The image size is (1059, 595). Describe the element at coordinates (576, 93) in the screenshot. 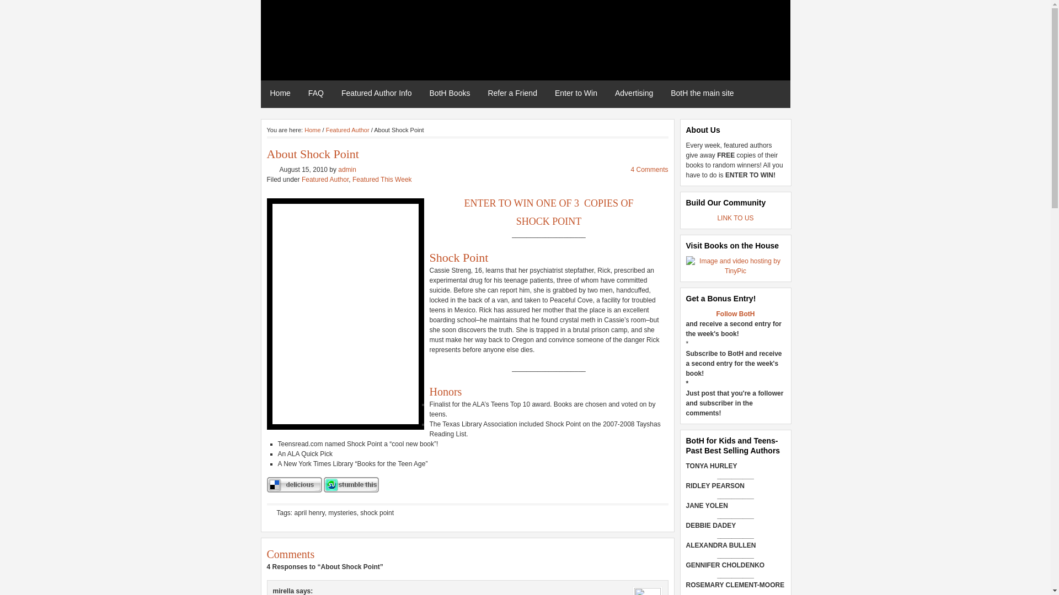

I see `Enter to Win` at that location.